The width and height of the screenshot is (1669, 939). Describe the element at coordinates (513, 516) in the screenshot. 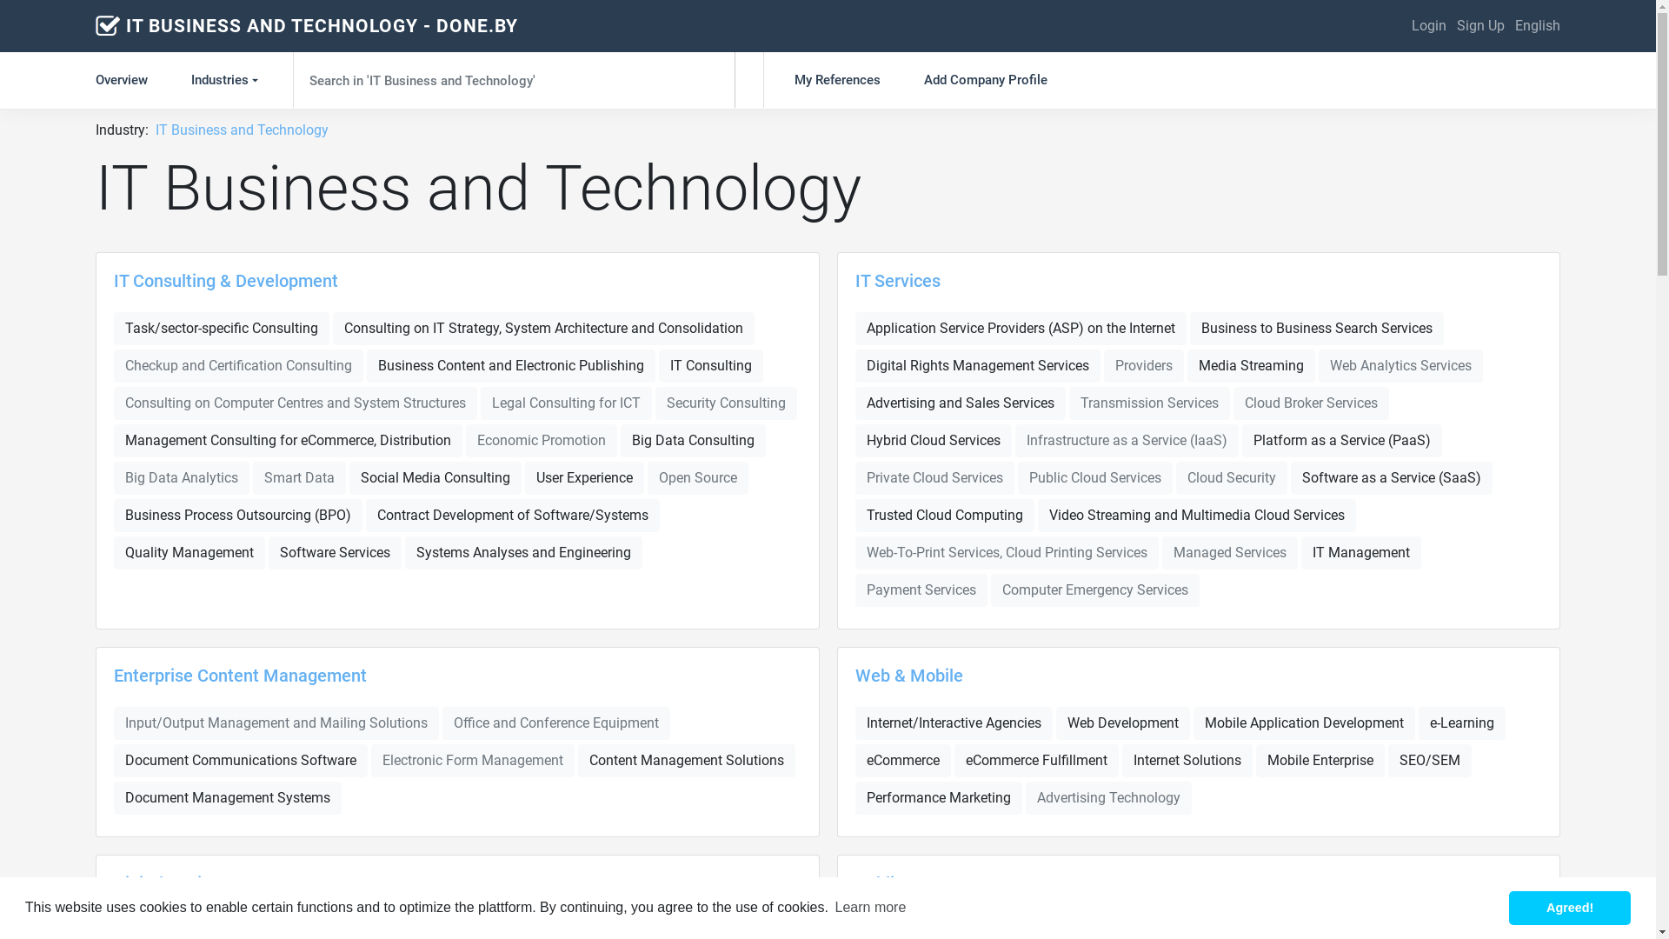

I see `Contract Development of Software/Systems` at that location.